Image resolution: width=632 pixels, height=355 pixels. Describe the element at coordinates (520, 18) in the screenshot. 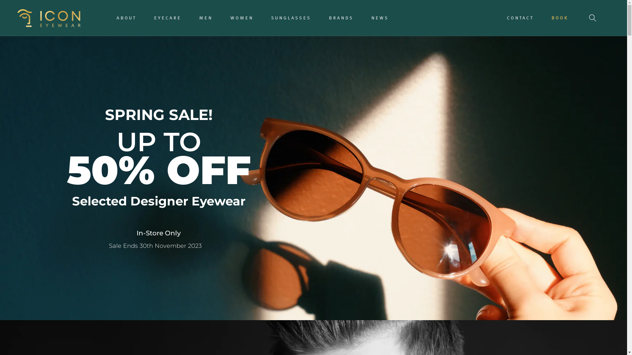

I see `CONTACT` at that location.